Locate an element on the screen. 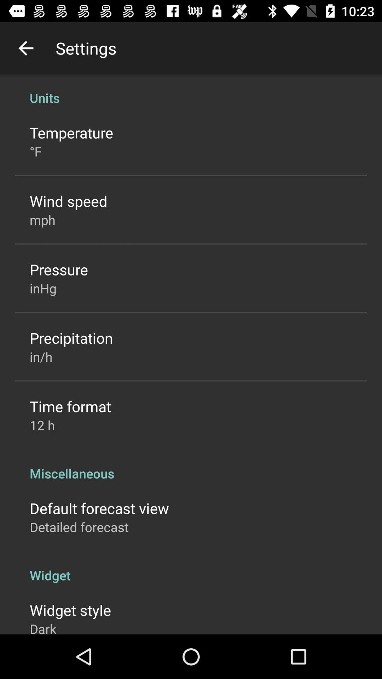  press the units icon is located at coordinates (191, 91).